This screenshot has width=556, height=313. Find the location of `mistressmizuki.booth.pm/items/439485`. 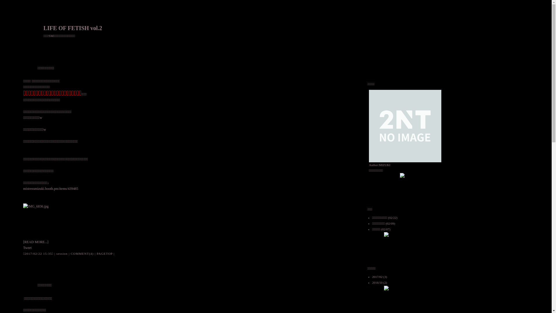

mistressmizuki.booth.pm/items/439485 is located at coordinates (51, 189).